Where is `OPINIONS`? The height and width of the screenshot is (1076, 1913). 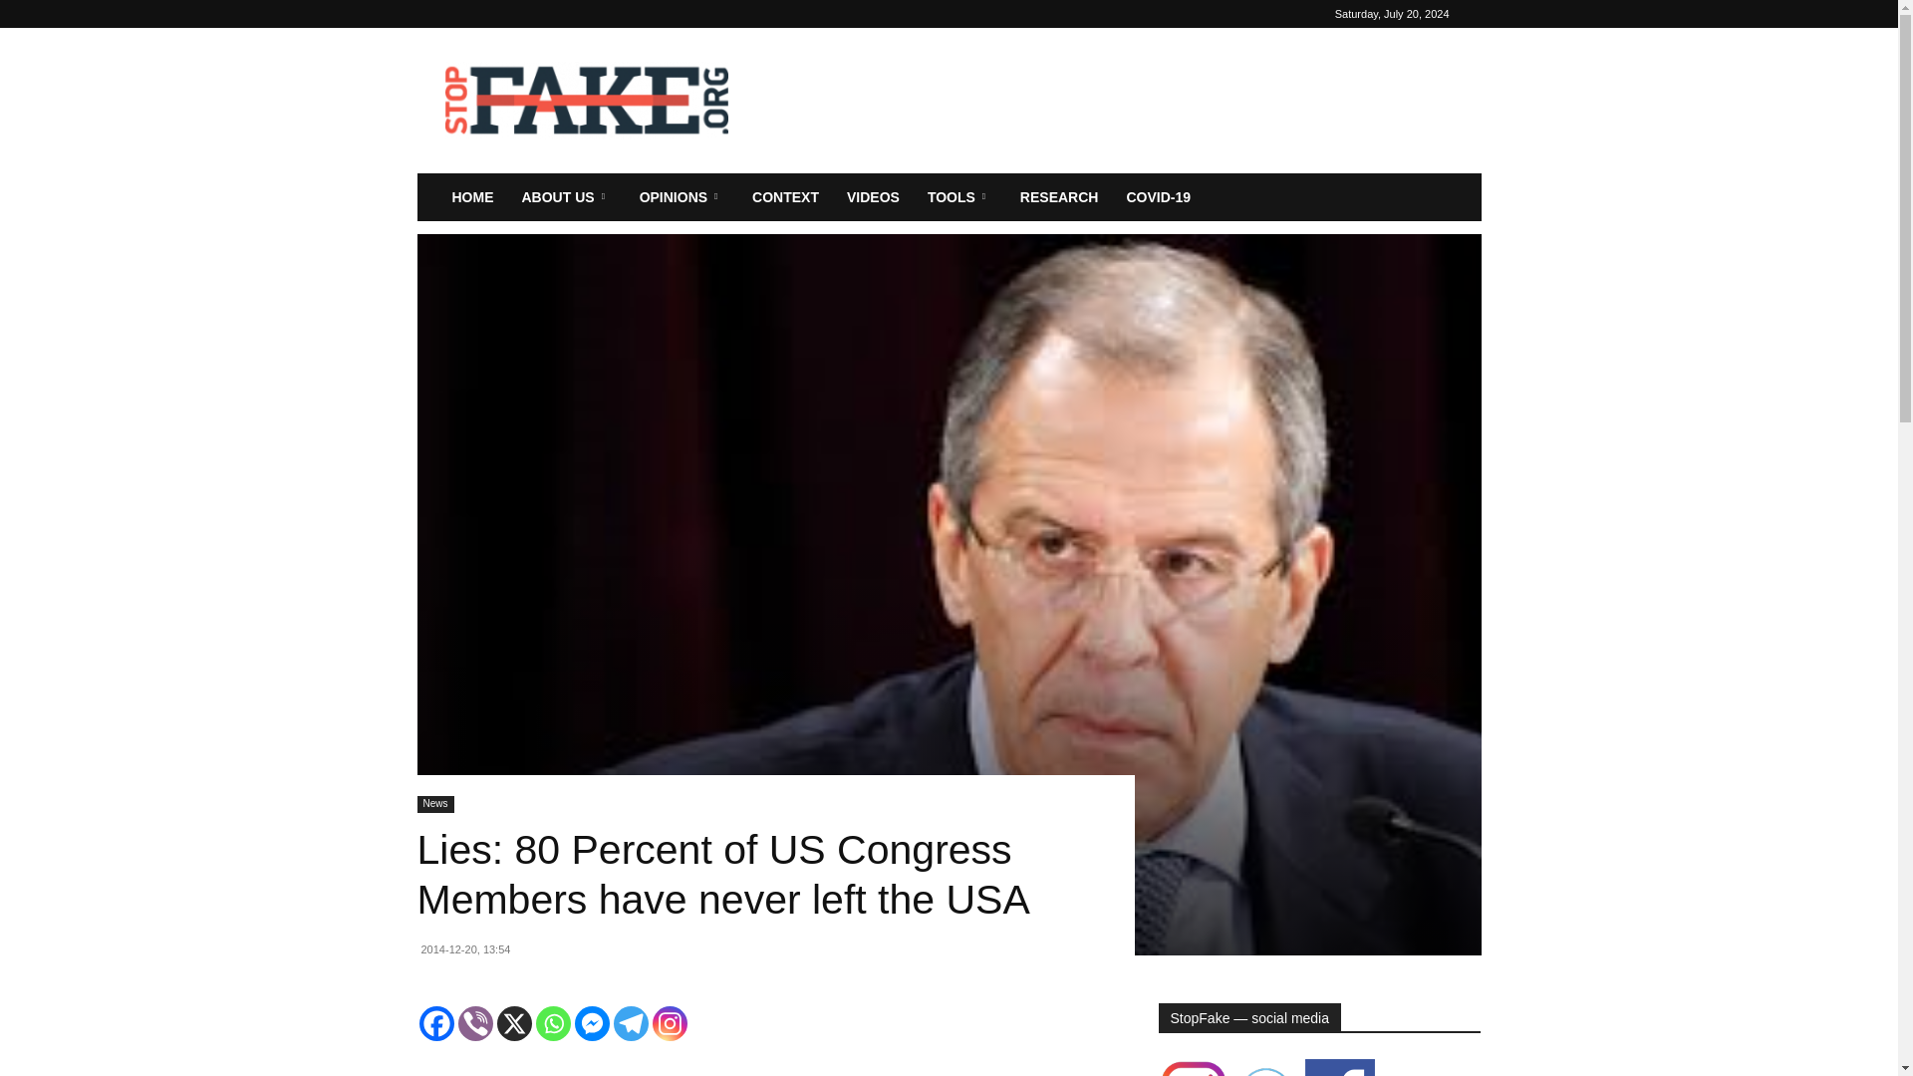 OPINIONS is located at coordinates (682, 197).